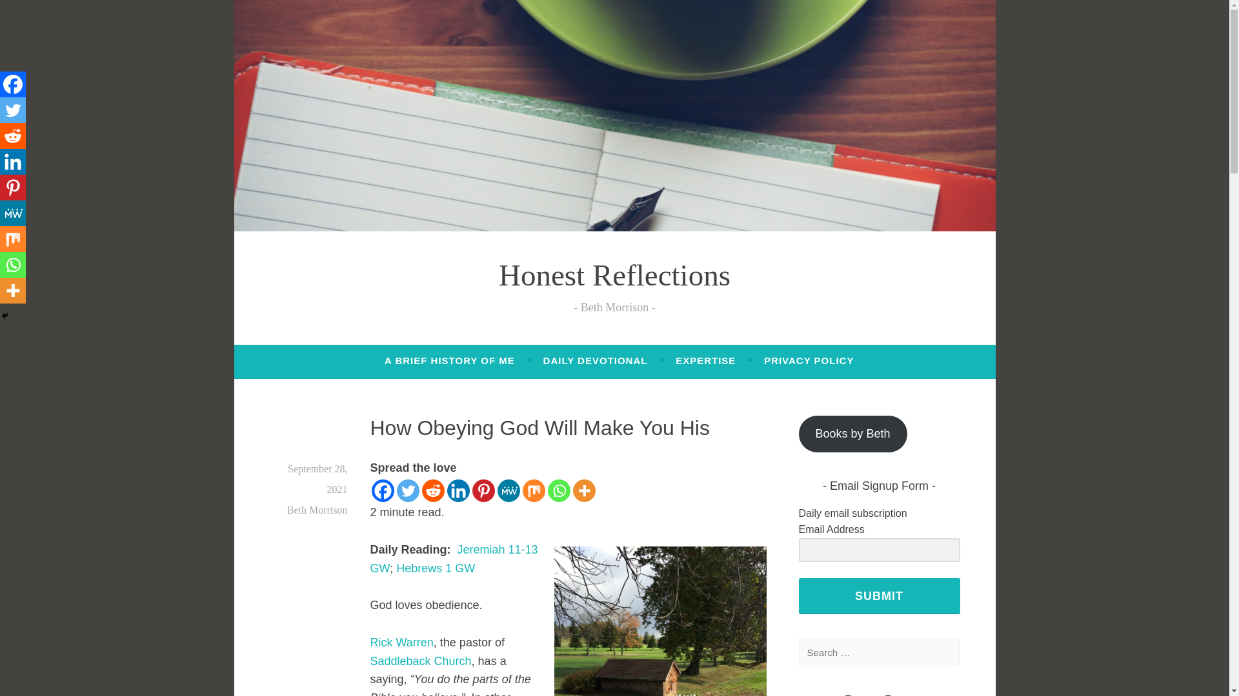 This screenshot has height=696, width=1239. I want to click on Pinterest, so click(483, 490).